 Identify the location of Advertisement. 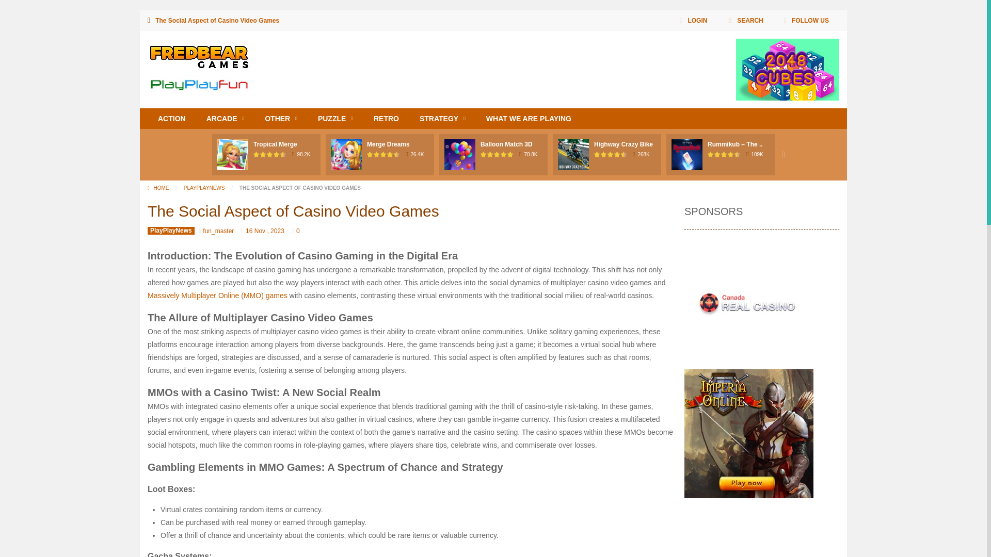
(548, 62).